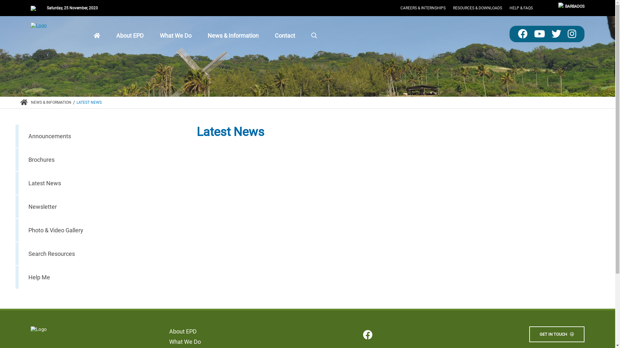 This screenshot has height=348, width=620. I want to click on GET IN TOUCH  , so click(557, 334).